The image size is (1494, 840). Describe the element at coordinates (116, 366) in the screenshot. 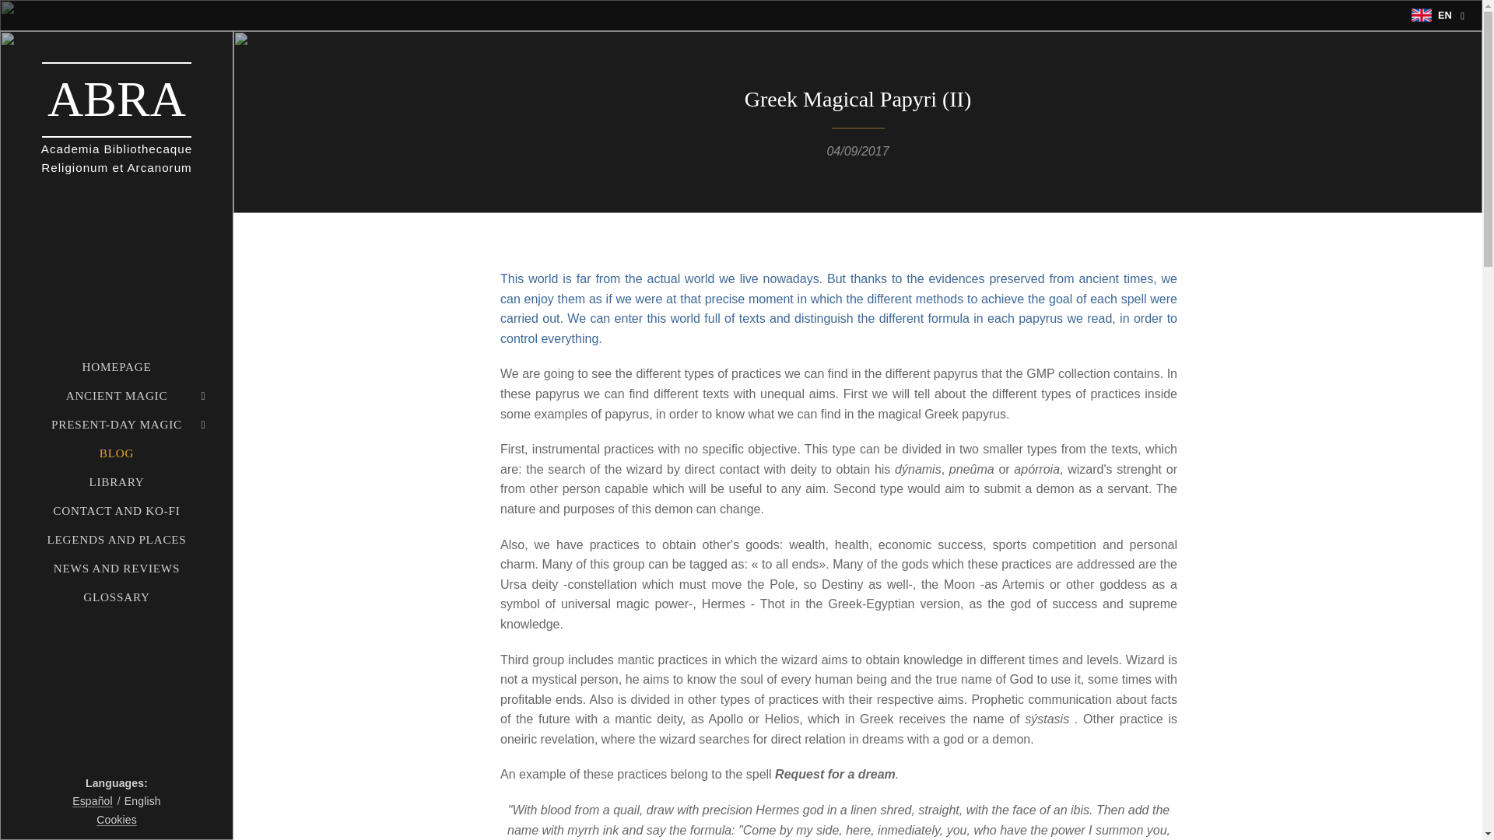

I see `HOMEPAGE` at that location.